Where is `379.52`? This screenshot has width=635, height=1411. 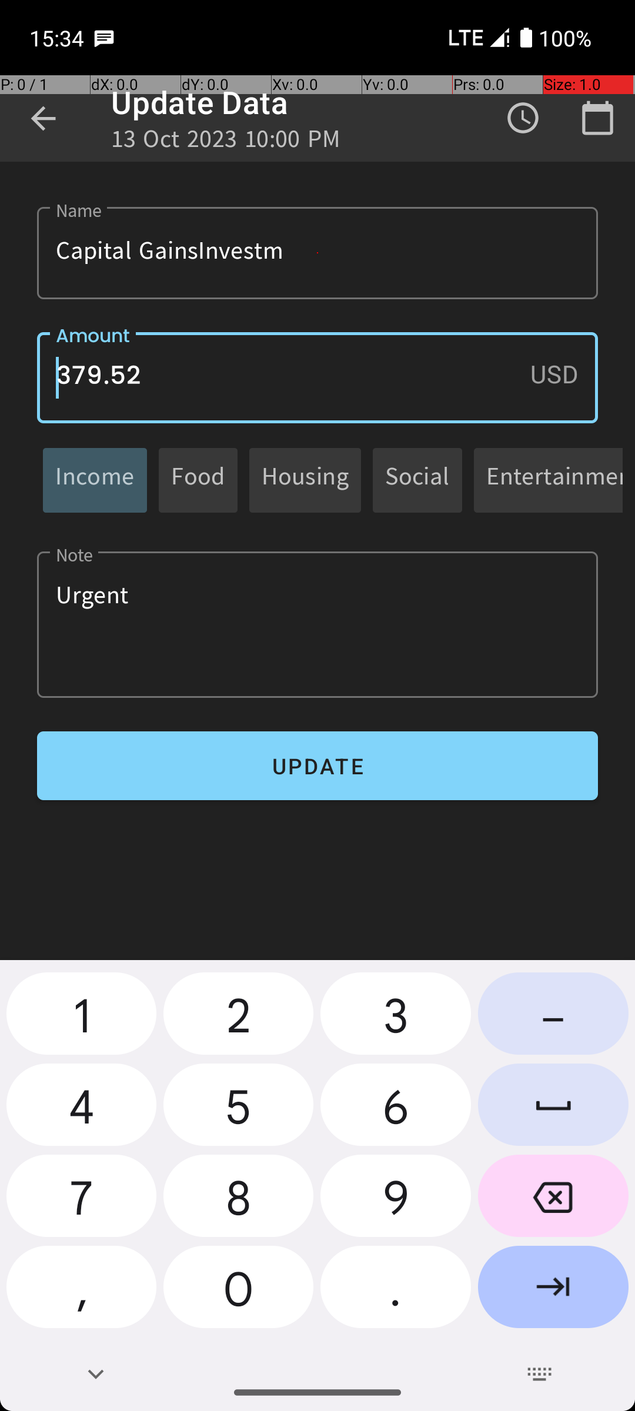 379.52 is located at coordinates (317, 377).